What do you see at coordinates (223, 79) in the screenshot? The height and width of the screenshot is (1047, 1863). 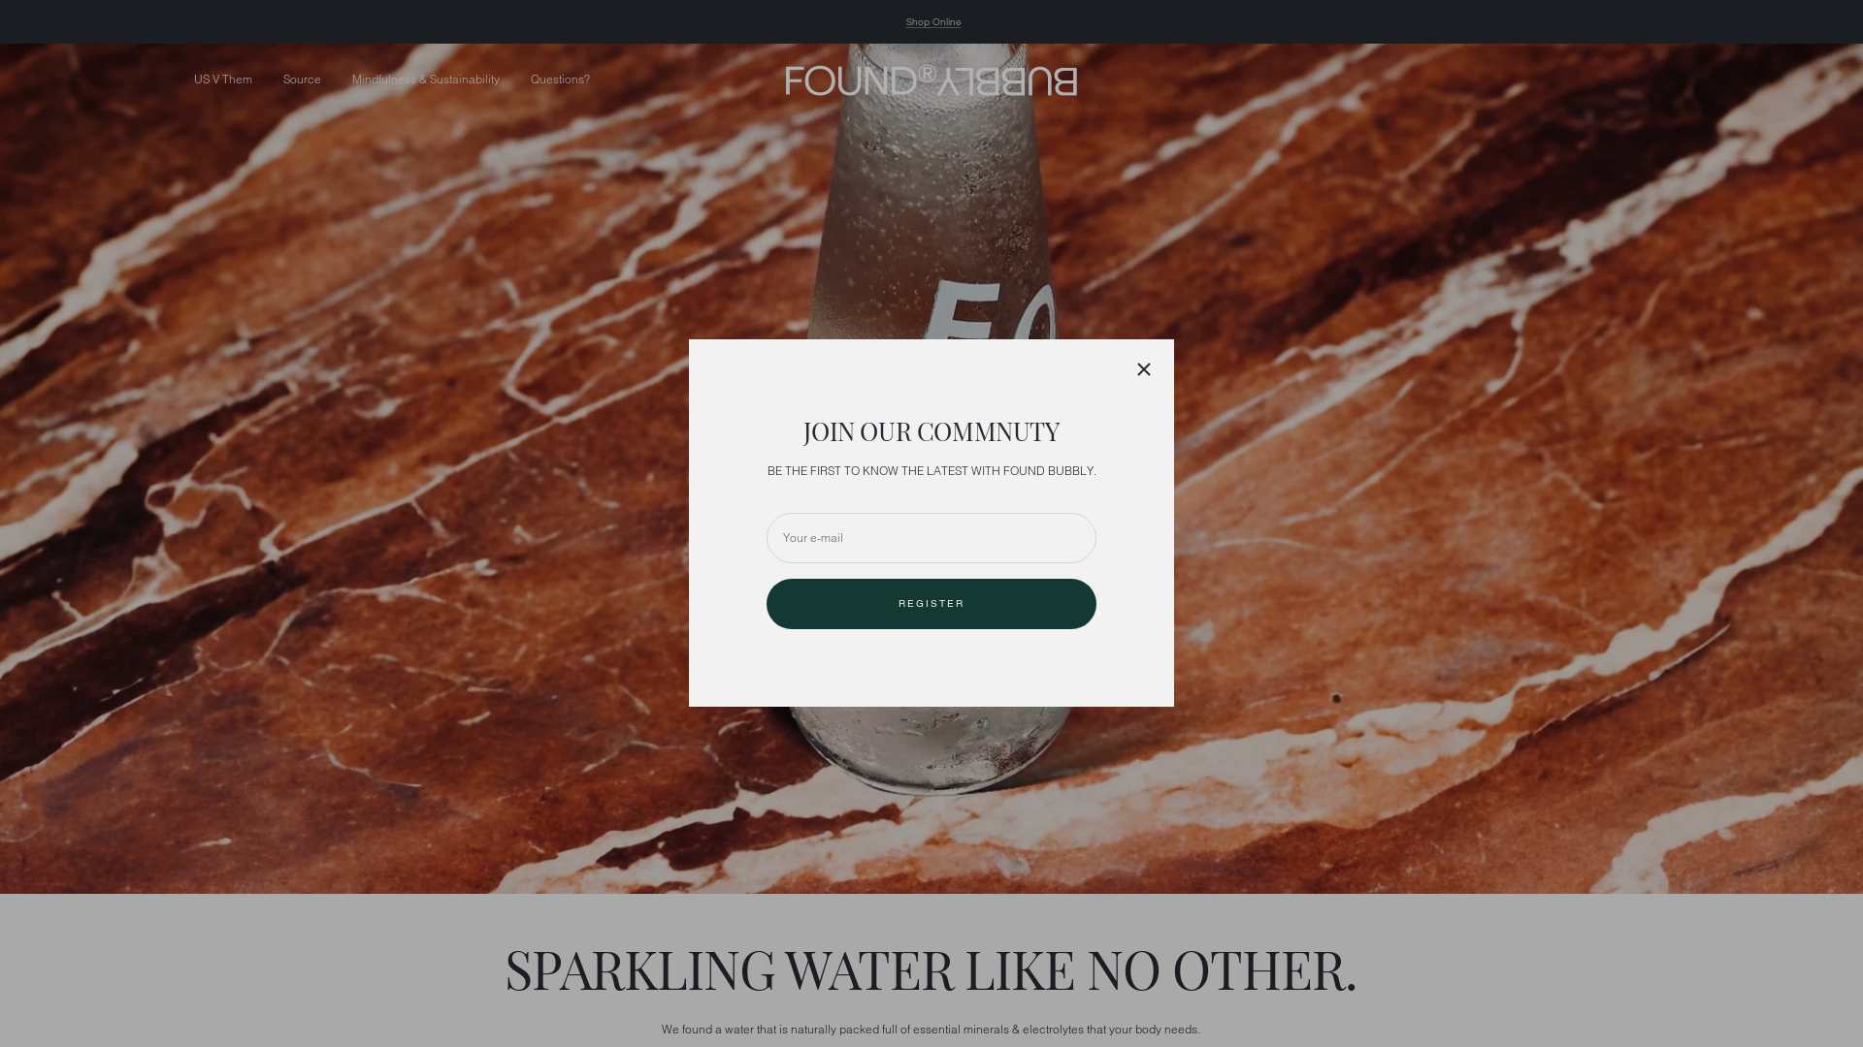 I see `US V Them` at bounding box center [223, 79].